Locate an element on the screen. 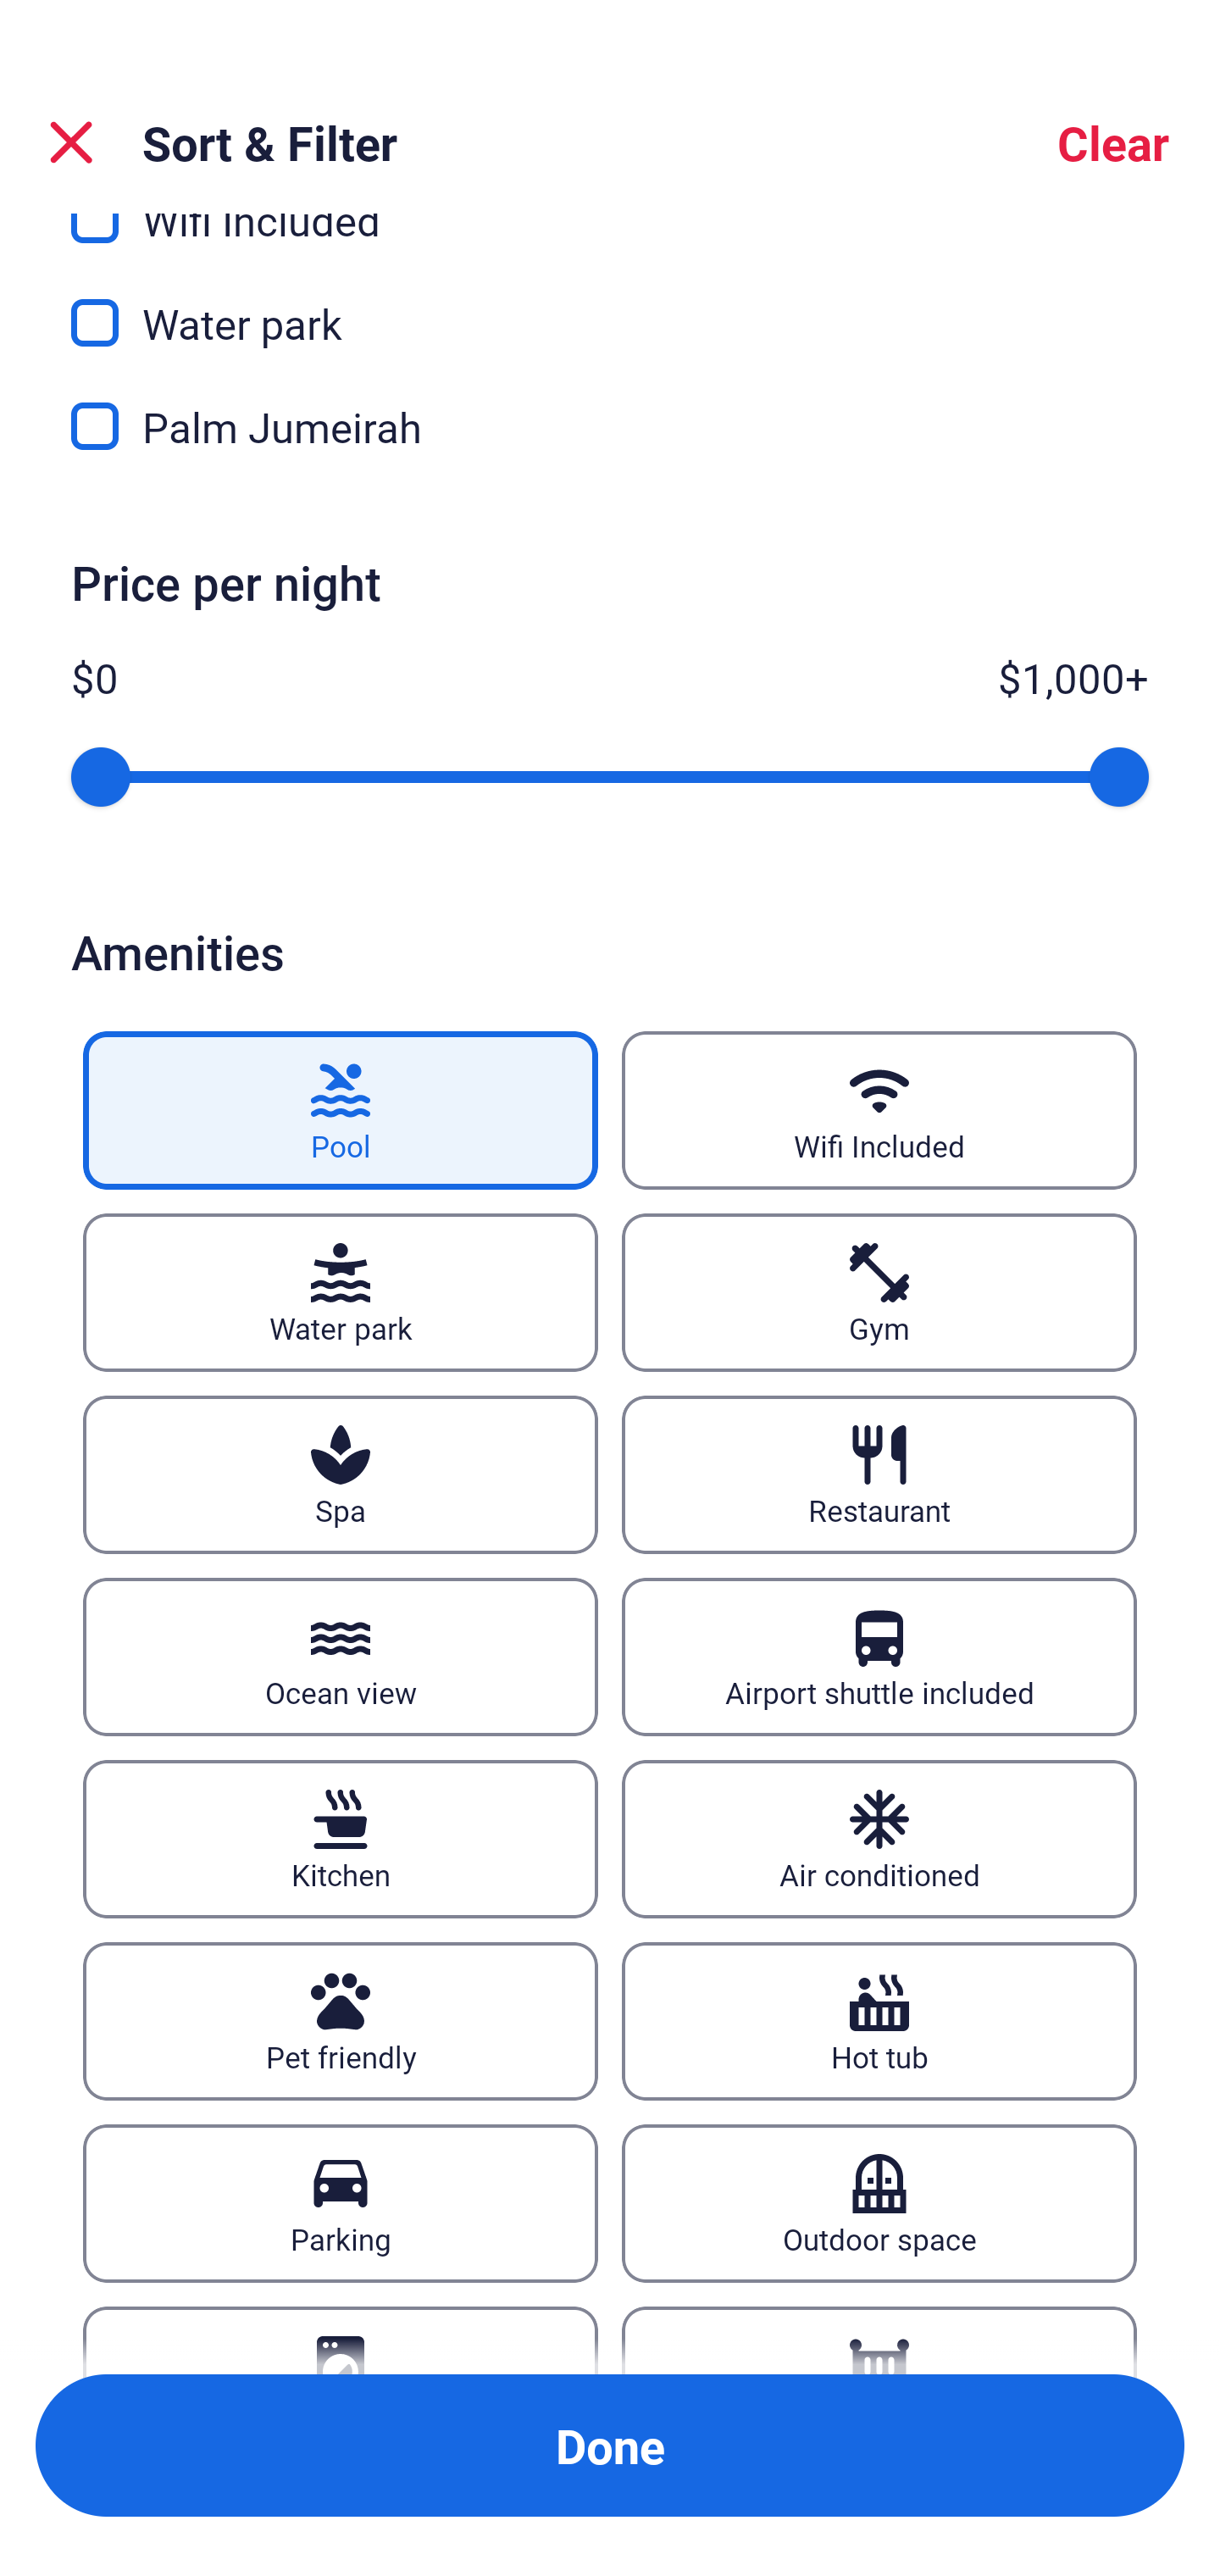 The width and height of the screenshot is (1220, 2576). Airport shuttle included is located at coordinates (879, 1656).